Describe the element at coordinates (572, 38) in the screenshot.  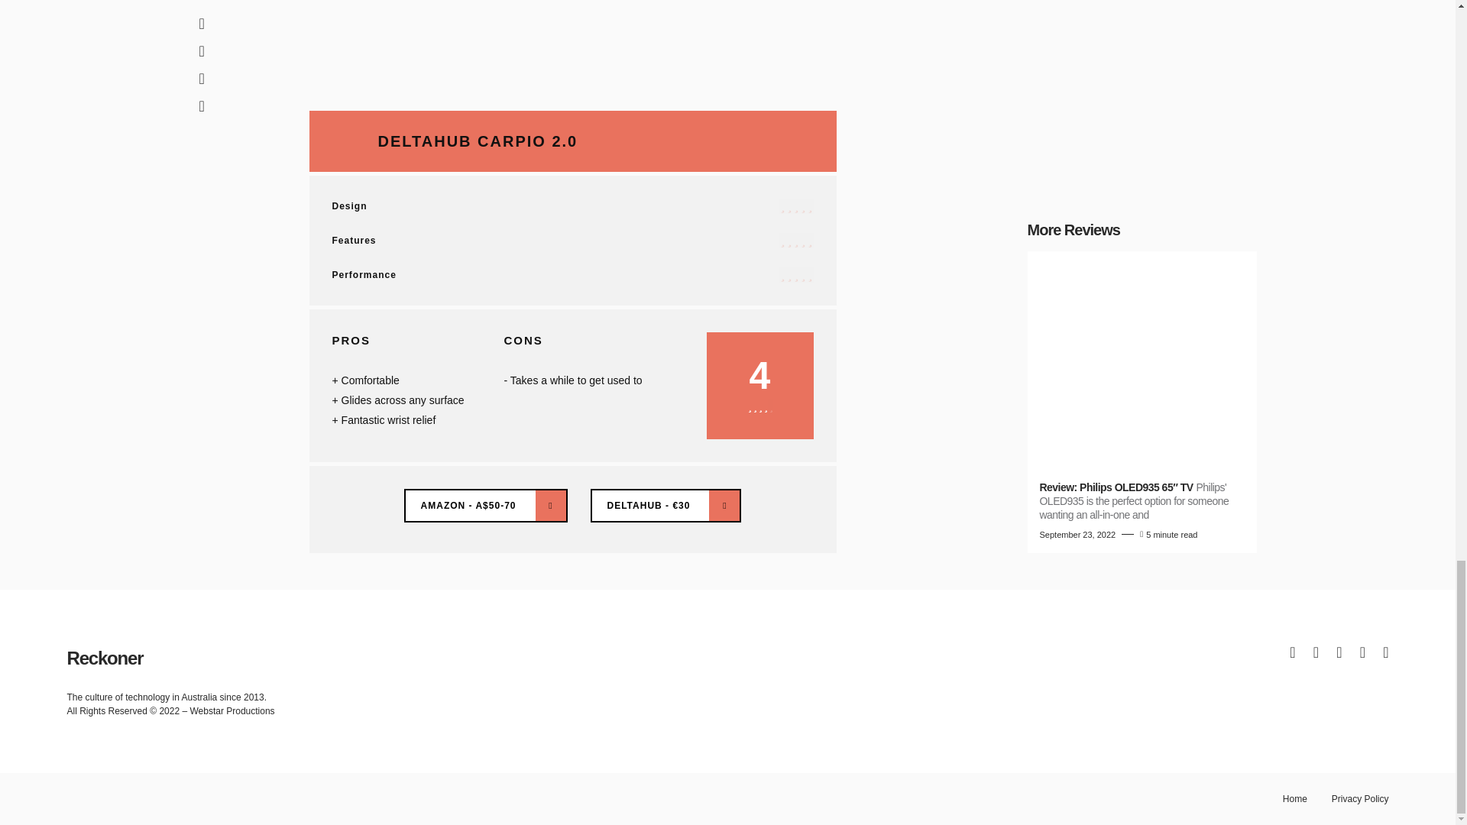
I see `Wrist rest Carpio 2.0 - Official video` at that location.